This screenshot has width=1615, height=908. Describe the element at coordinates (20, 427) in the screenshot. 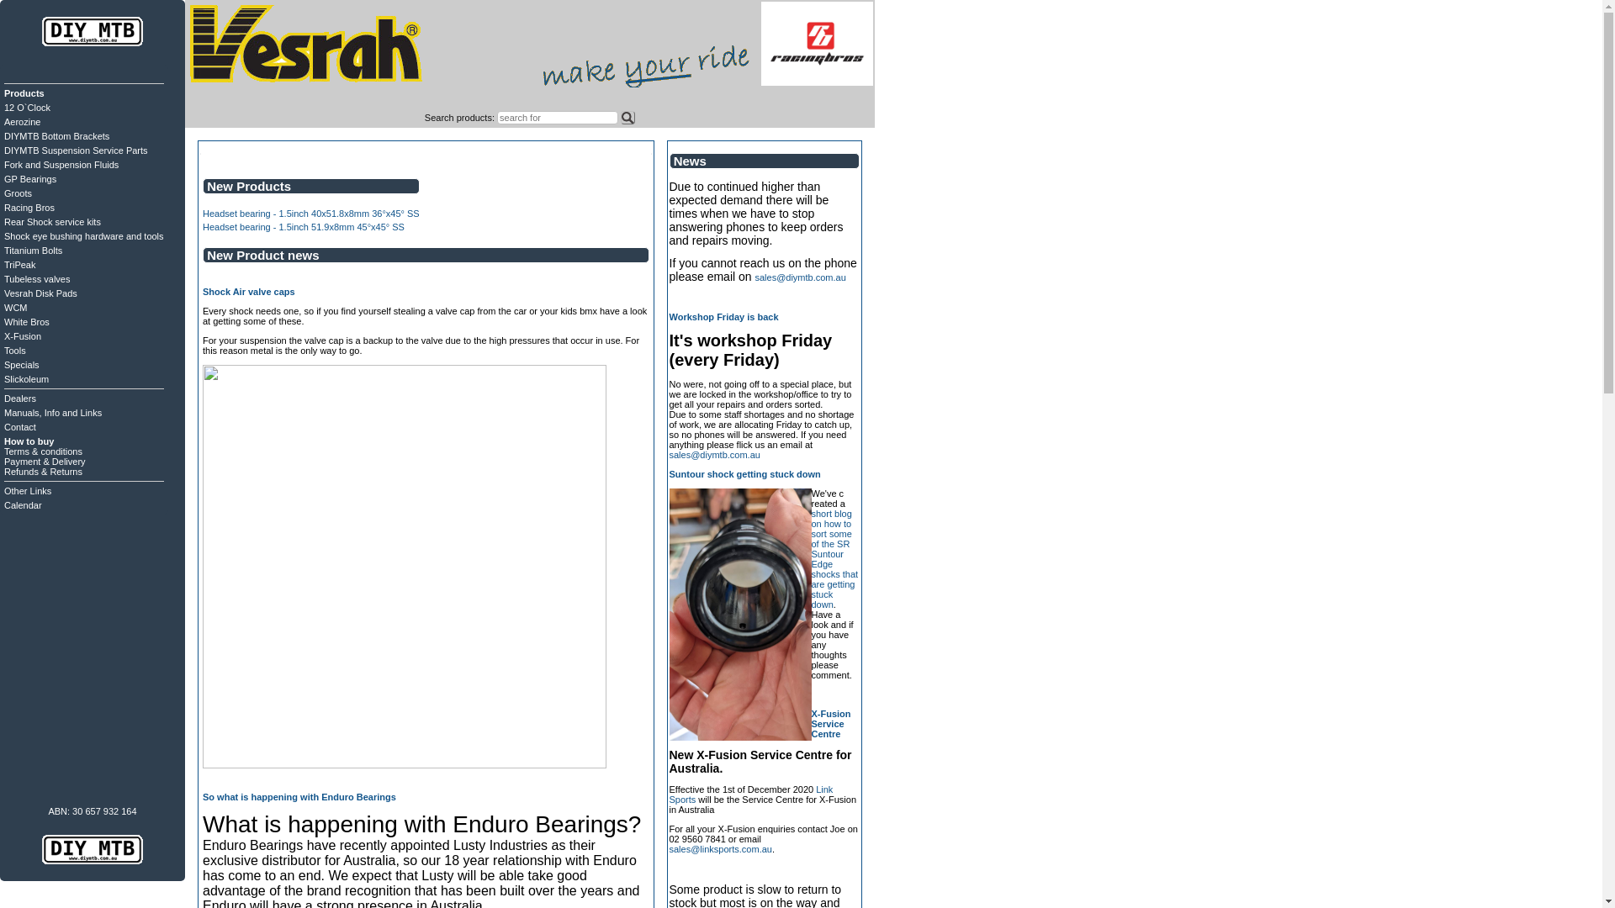

I see `Contact` at that location.